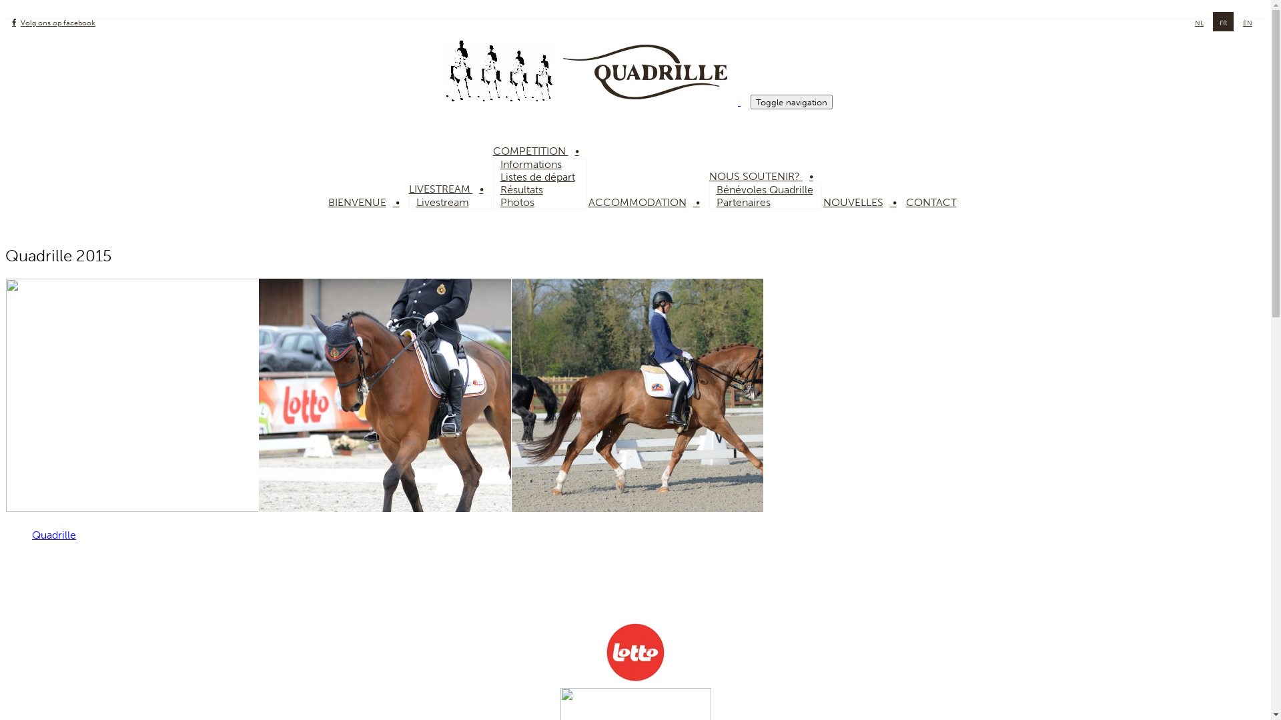 This screenshot has height=720, width=1281. What do you see at coordinates (172, 508) in the screenshot?
I see `Quadrille 2015` at bounding box center [172, 508].